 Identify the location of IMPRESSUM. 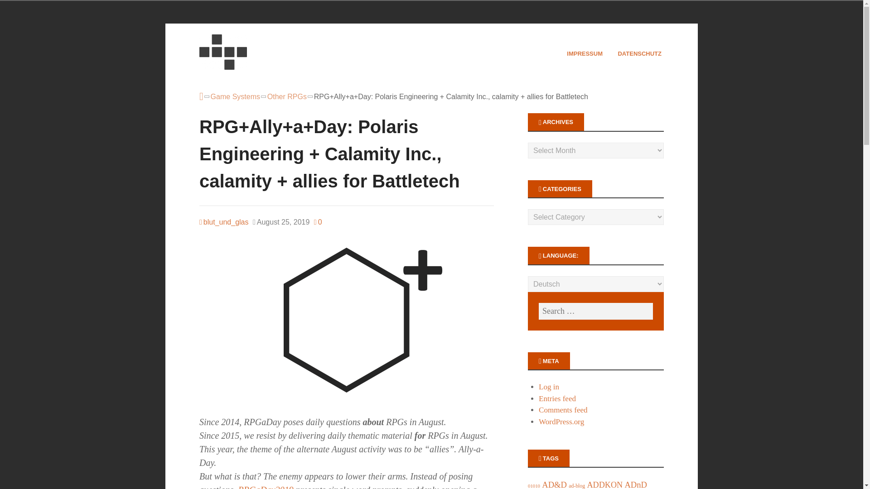
(585, 53).